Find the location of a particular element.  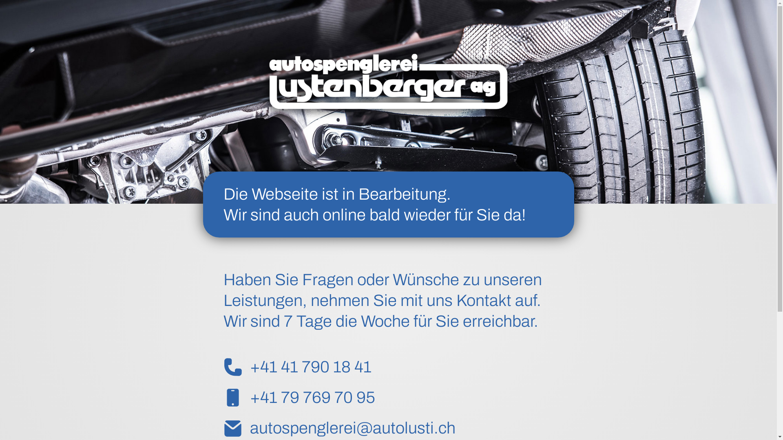

+41 79 769 70 95 is located at coordinates (389, 398).